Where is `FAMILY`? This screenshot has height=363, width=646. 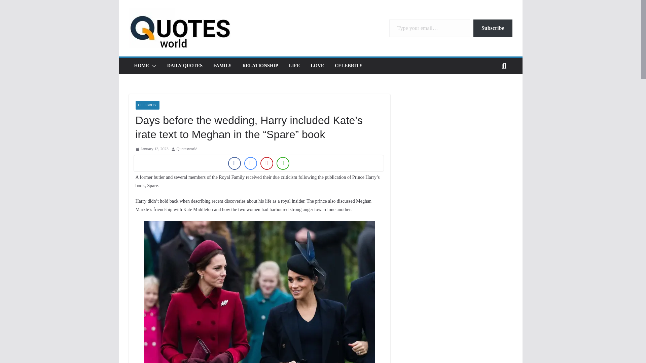 FAMILY is located at coordinates (222, 66).